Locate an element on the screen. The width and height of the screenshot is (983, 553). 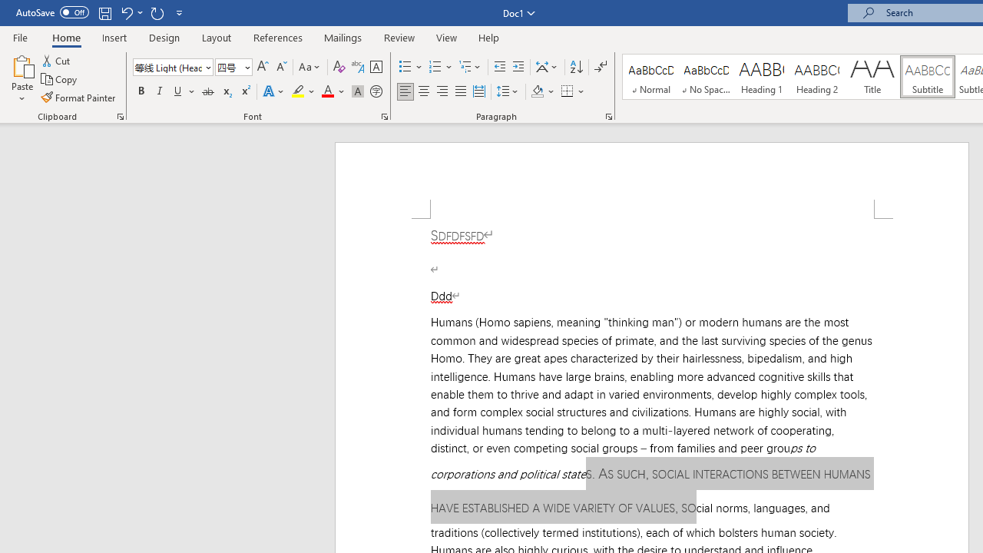
Open is located at coordinates (246, 67).